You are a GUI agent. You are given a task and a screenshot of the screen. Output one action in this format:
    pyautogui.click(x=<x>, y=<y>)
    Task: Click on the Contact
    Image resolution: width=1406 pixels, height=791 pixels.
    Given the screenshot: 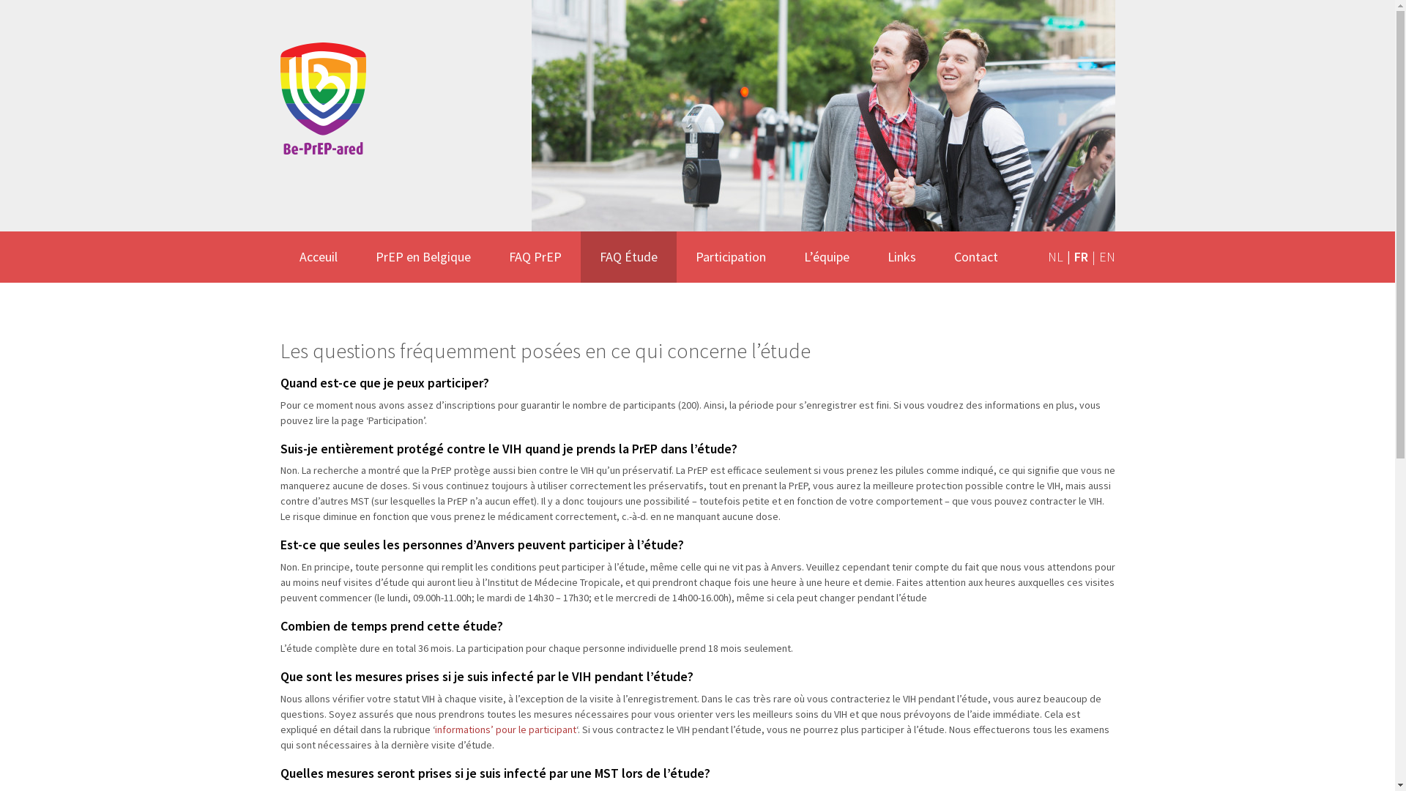 What is the action you would take?
    pyautogui.click(x=975, y=257)
    